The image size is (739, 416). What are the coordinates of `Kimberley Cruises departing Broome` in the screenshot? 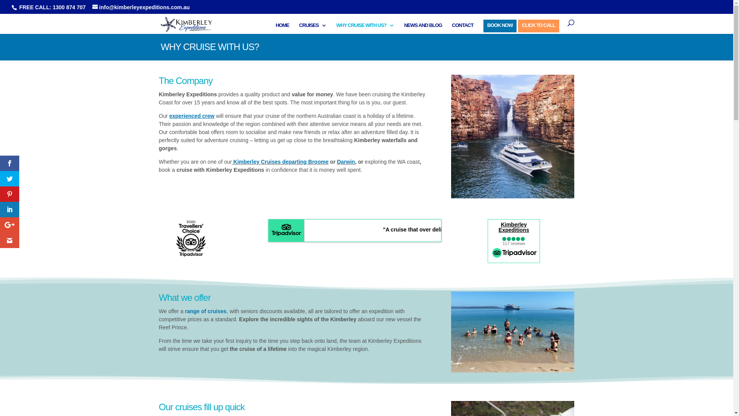 It's located at (280, 162).